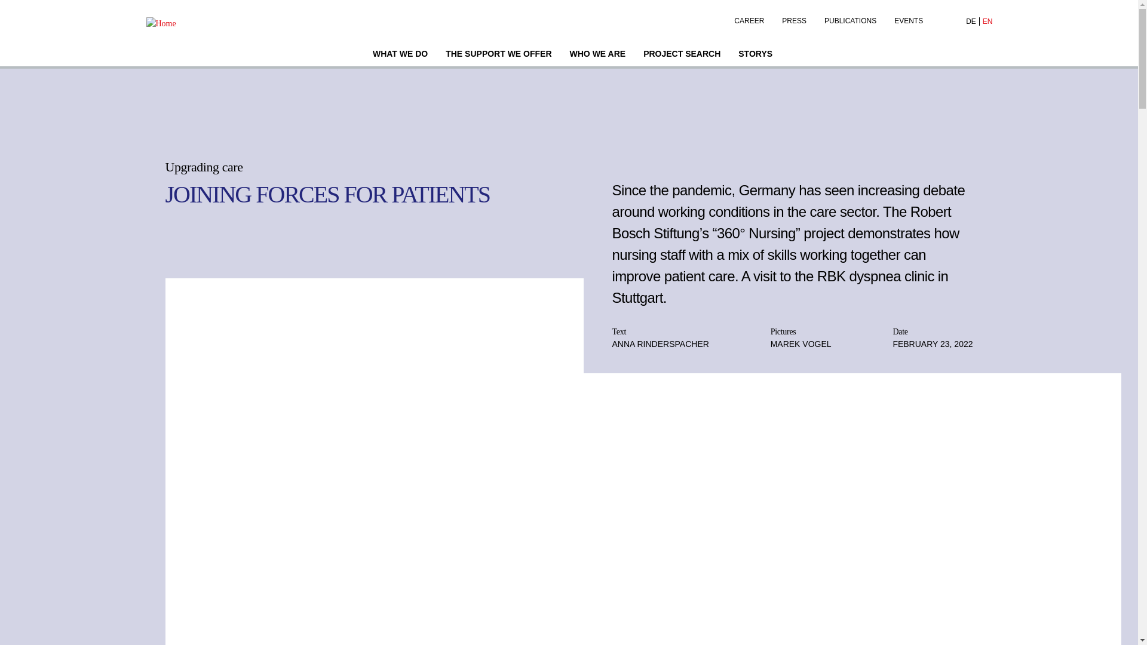  What do you see at coordinates (498, 55) in the screenshot?
I see `THE SUPPORT WE OFFER` at bounding box center [498, 55].